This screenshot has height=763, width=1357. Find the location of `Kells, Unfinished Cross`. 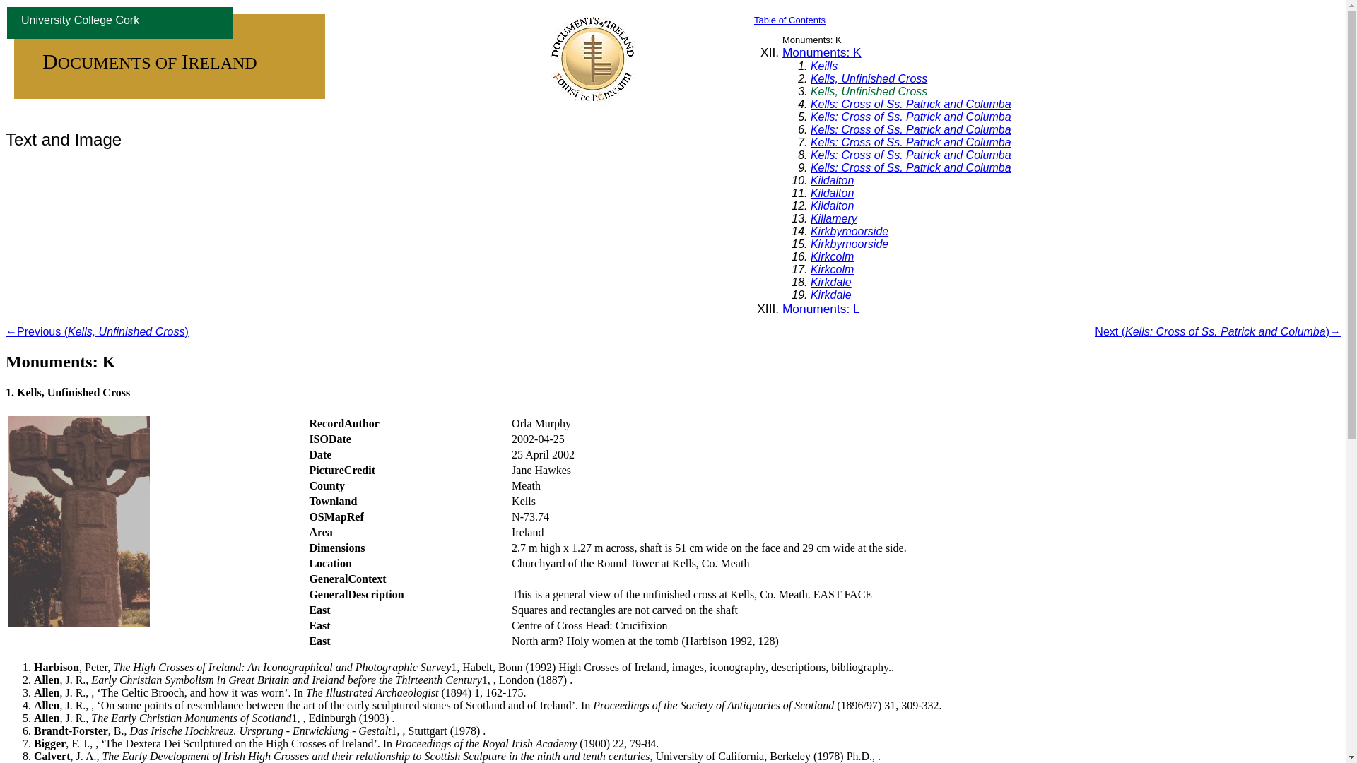

Kells, Unfinished Cross is located at coordinates (868, 78).